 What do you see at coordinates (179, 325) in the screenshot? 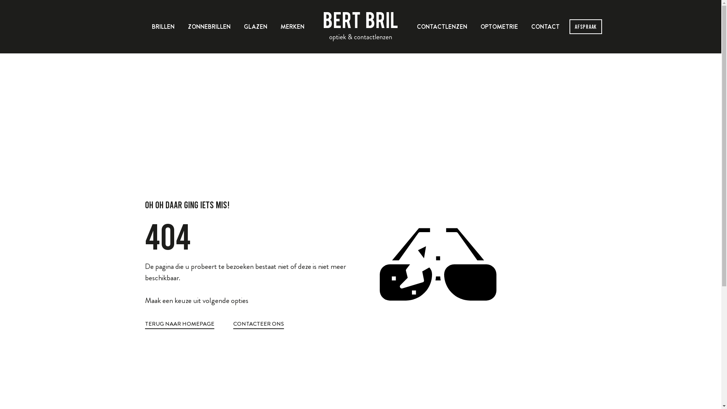
I see `TERUG NAAR HOMEPAGE` at bounding box center [179, 325].